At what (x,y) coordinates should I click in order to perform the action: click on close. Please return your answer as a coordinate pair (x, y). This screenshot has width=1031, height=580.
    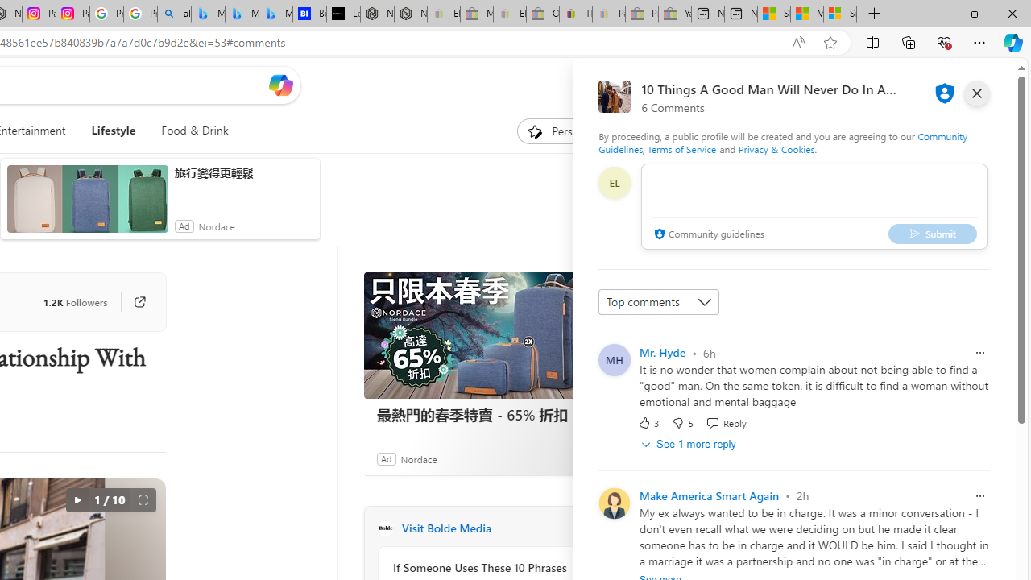
    Looking at the image, I should click on (976, 93).